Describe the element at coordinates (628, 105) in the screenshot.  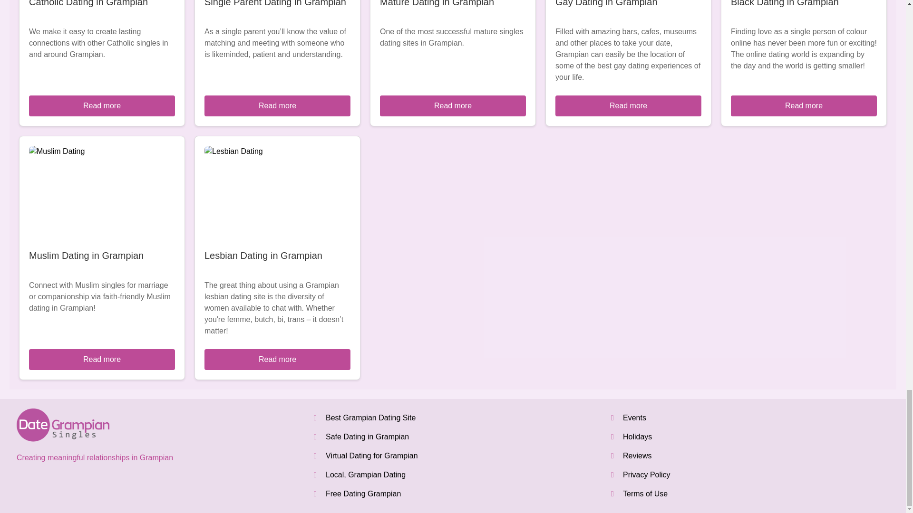
I see `Read more` at that location.